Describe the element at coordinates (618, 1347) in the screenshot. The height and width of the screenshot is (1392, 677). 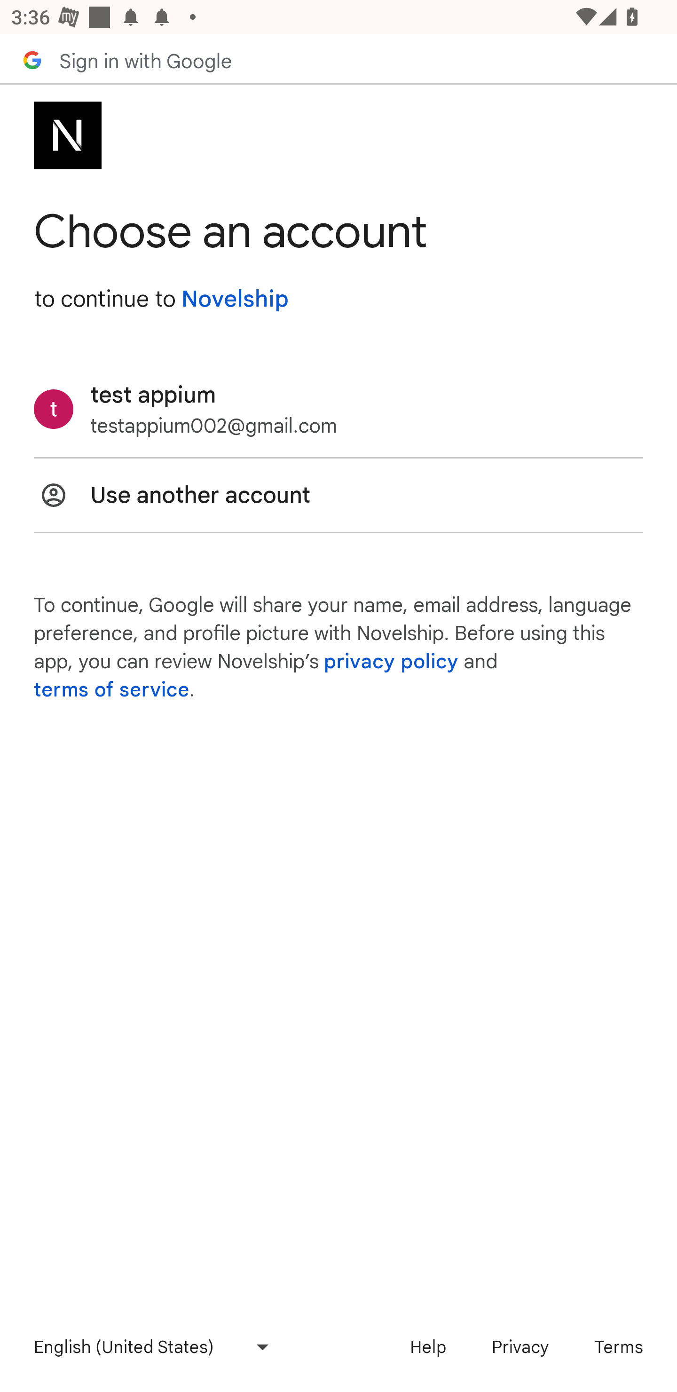
I see `Terms` at that location.